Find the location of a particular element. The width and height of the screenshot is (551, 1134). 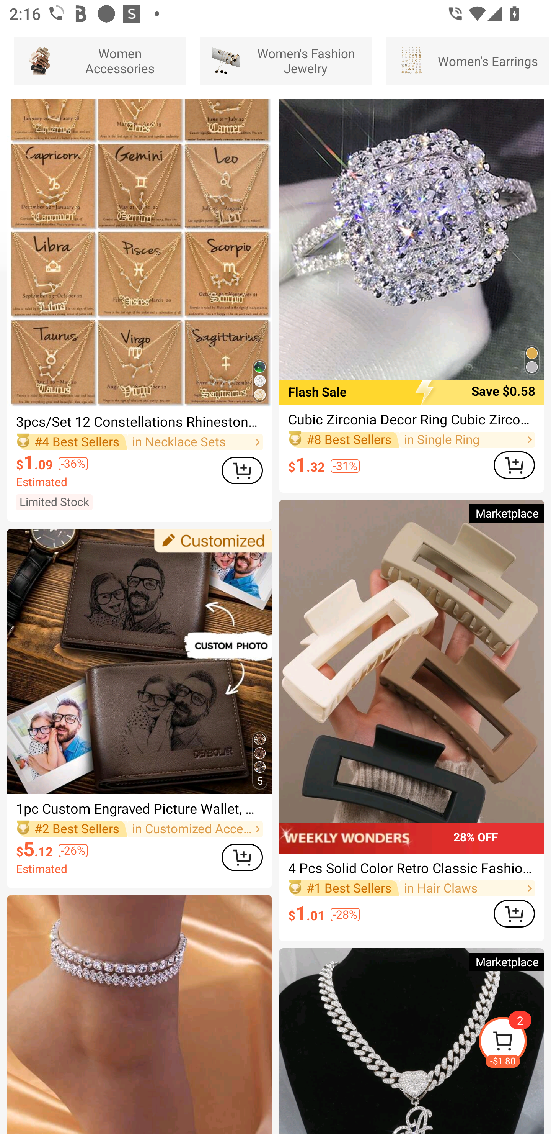

ADD TO CART is located at coordinates (242, 470).